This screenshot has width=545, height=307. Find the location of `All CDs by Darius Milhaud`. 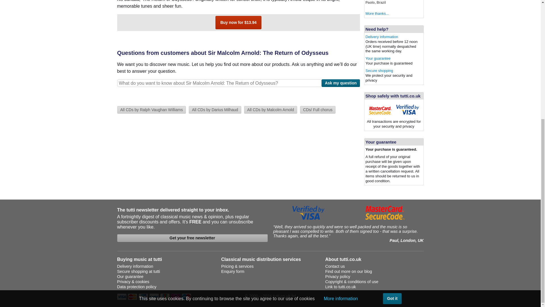

All CDs by Darius Milhaud is located at coordinates (215, 110).